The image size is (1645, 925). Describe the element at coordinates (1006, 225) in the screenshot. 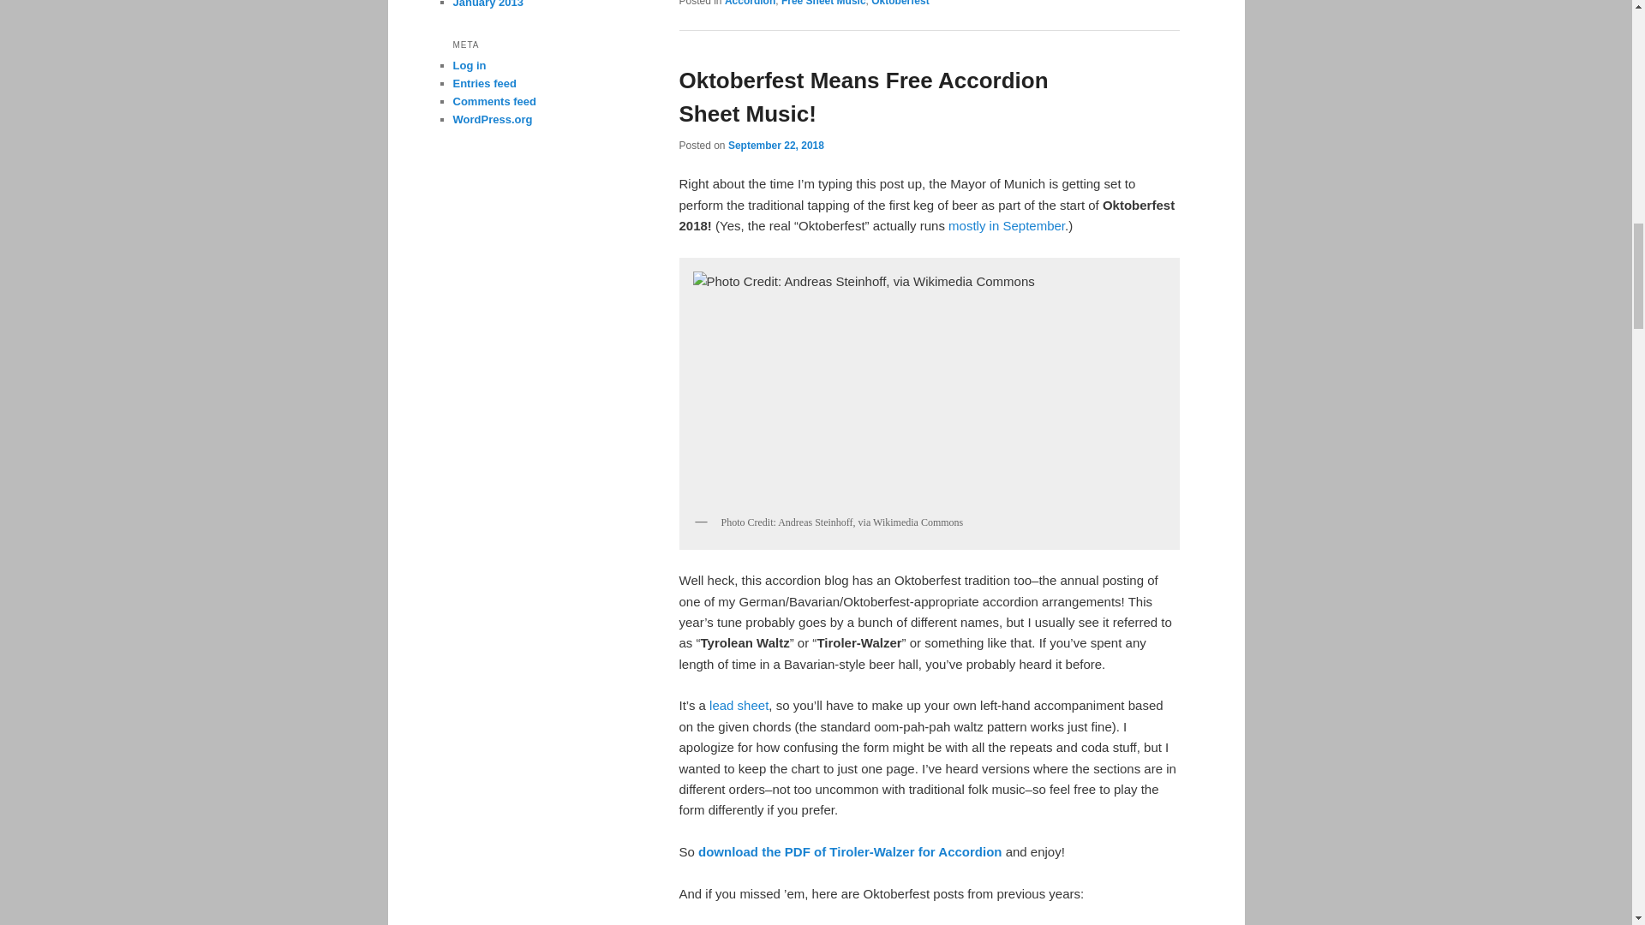

I see `Link to Reader's Digest article about Oktoberfest` at that location.